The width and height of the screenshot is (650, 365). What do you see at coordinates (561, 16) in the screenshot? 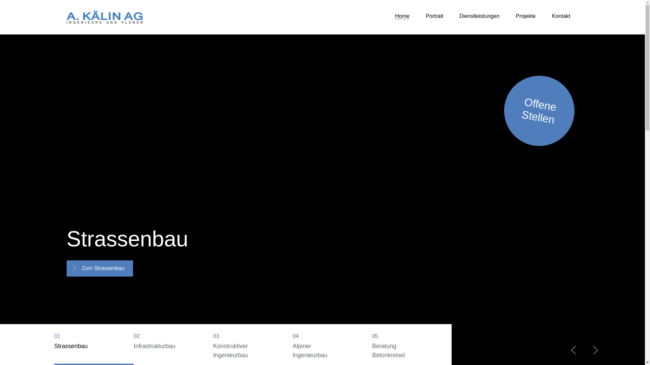
I see `Kontakt` at bounding box center [561, 16].